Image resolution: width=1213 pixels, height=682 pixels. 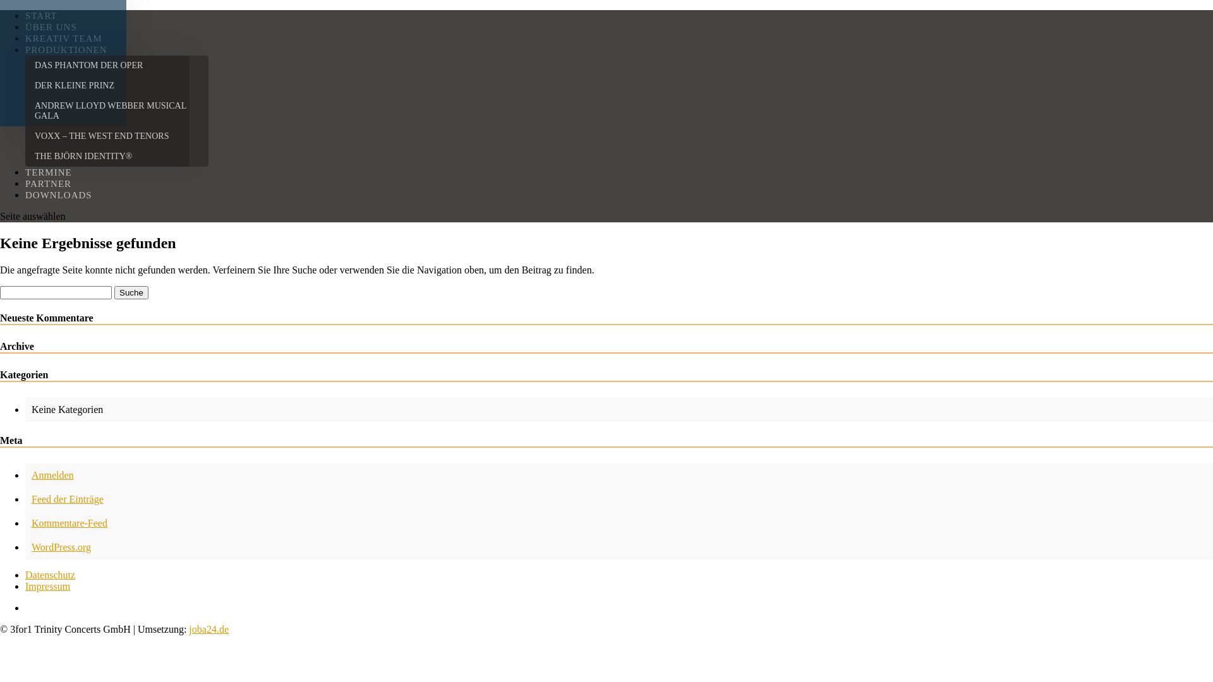 What do you see at coordinates (208, 629) in the screenshot?
I see `joba24.de` at bounding box center [208, 629].